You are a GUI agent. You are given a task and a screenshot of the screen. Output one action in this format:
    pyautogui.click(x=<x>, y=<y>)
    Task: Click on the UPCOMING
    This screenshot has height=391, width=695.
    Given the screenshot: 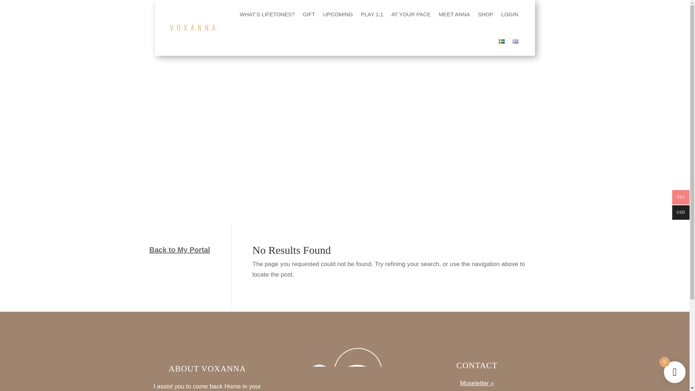 What is the action you would take?
    pyautogui.click(x=338, y=14)
    